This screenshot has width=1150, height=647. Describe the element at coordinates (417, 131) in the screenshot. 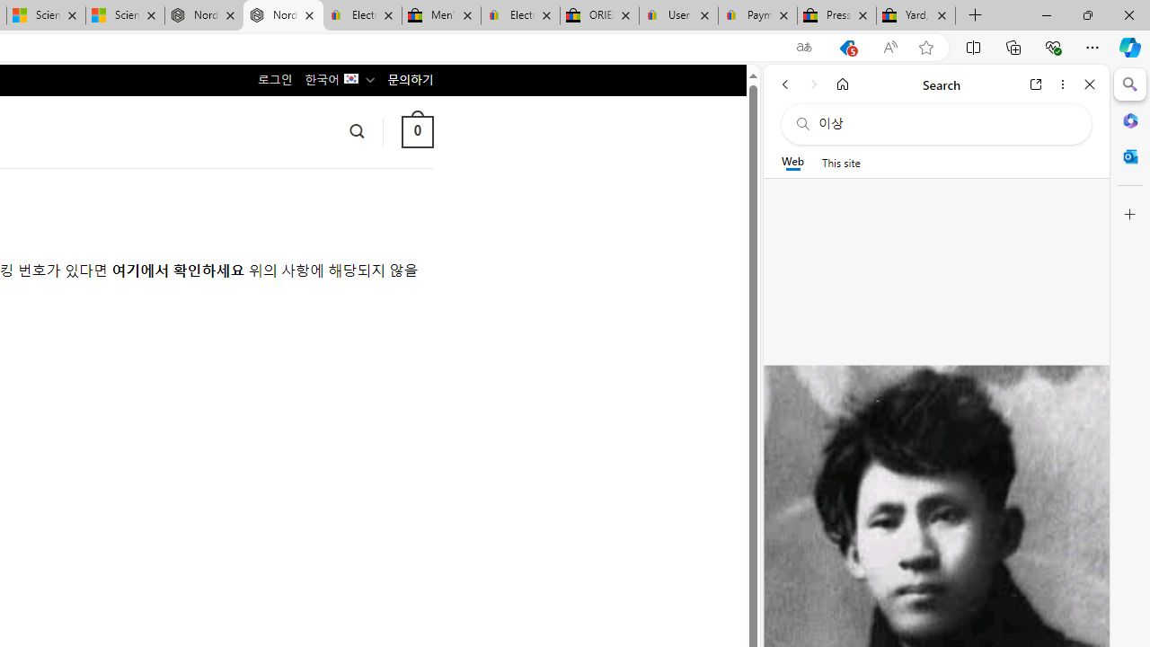

I see `  0  ` at that location.